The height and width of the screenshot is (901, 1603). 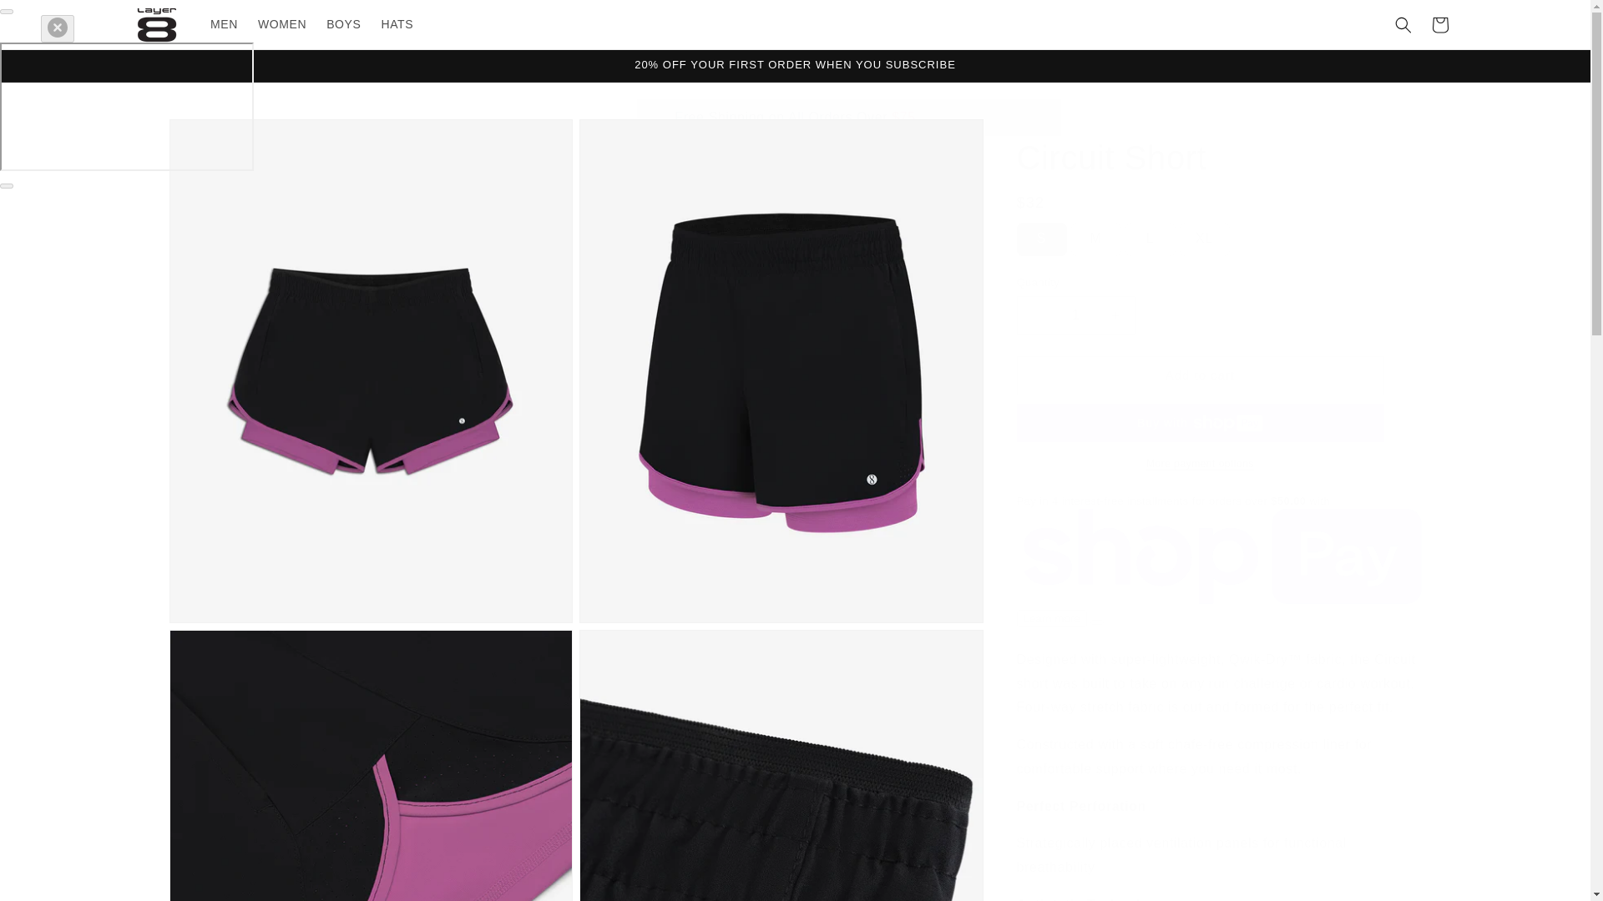 What do you see at coordinates (1201, 464) in the screenshot?
I see `More payment options` at bounding box center [1201, 464].